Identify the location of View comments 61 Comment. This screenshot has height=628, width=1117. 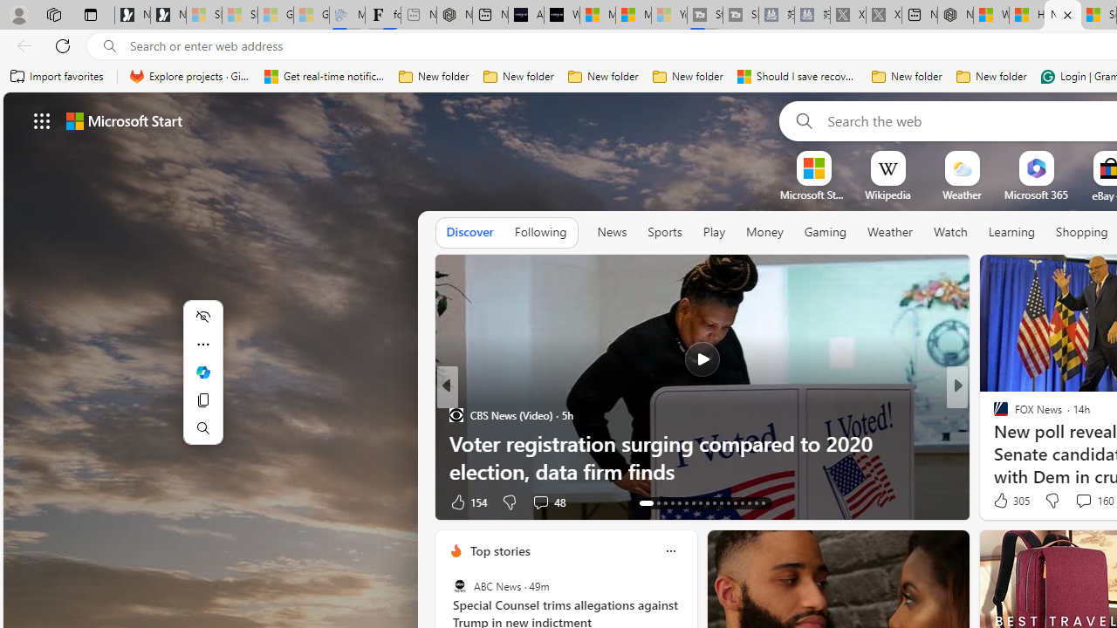
(1086, 501).